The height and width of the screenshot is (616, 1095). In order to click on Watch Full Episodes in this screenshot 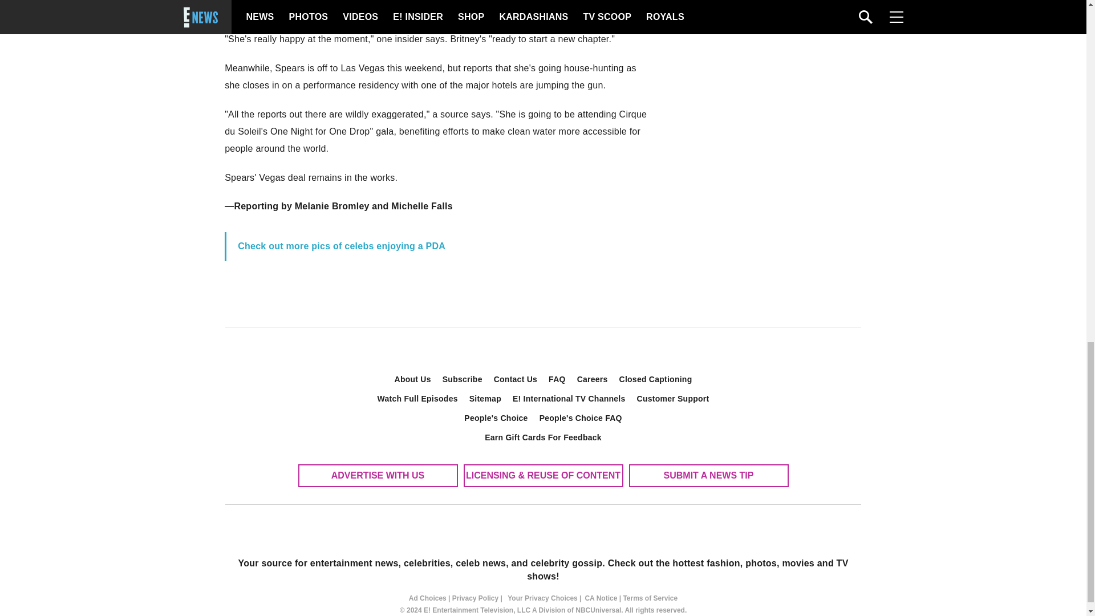, I will do `click(417, 398)`.